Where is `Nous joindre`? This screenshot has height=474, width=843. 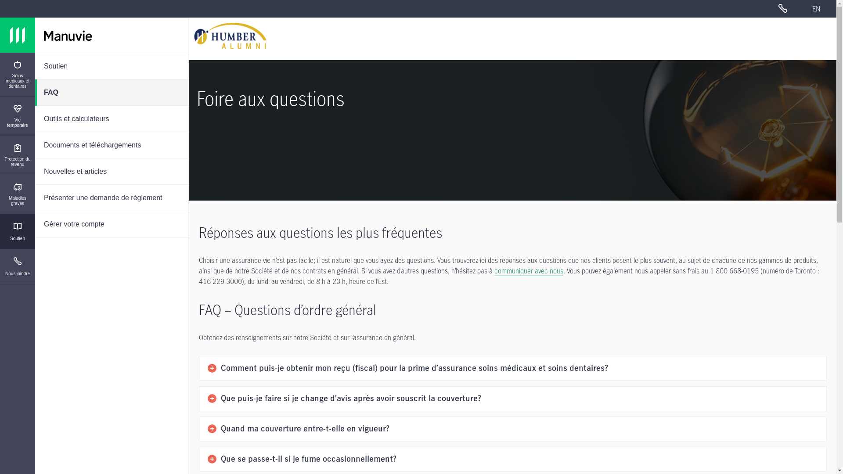 Nous joindre is located at coordinates (18, 267).